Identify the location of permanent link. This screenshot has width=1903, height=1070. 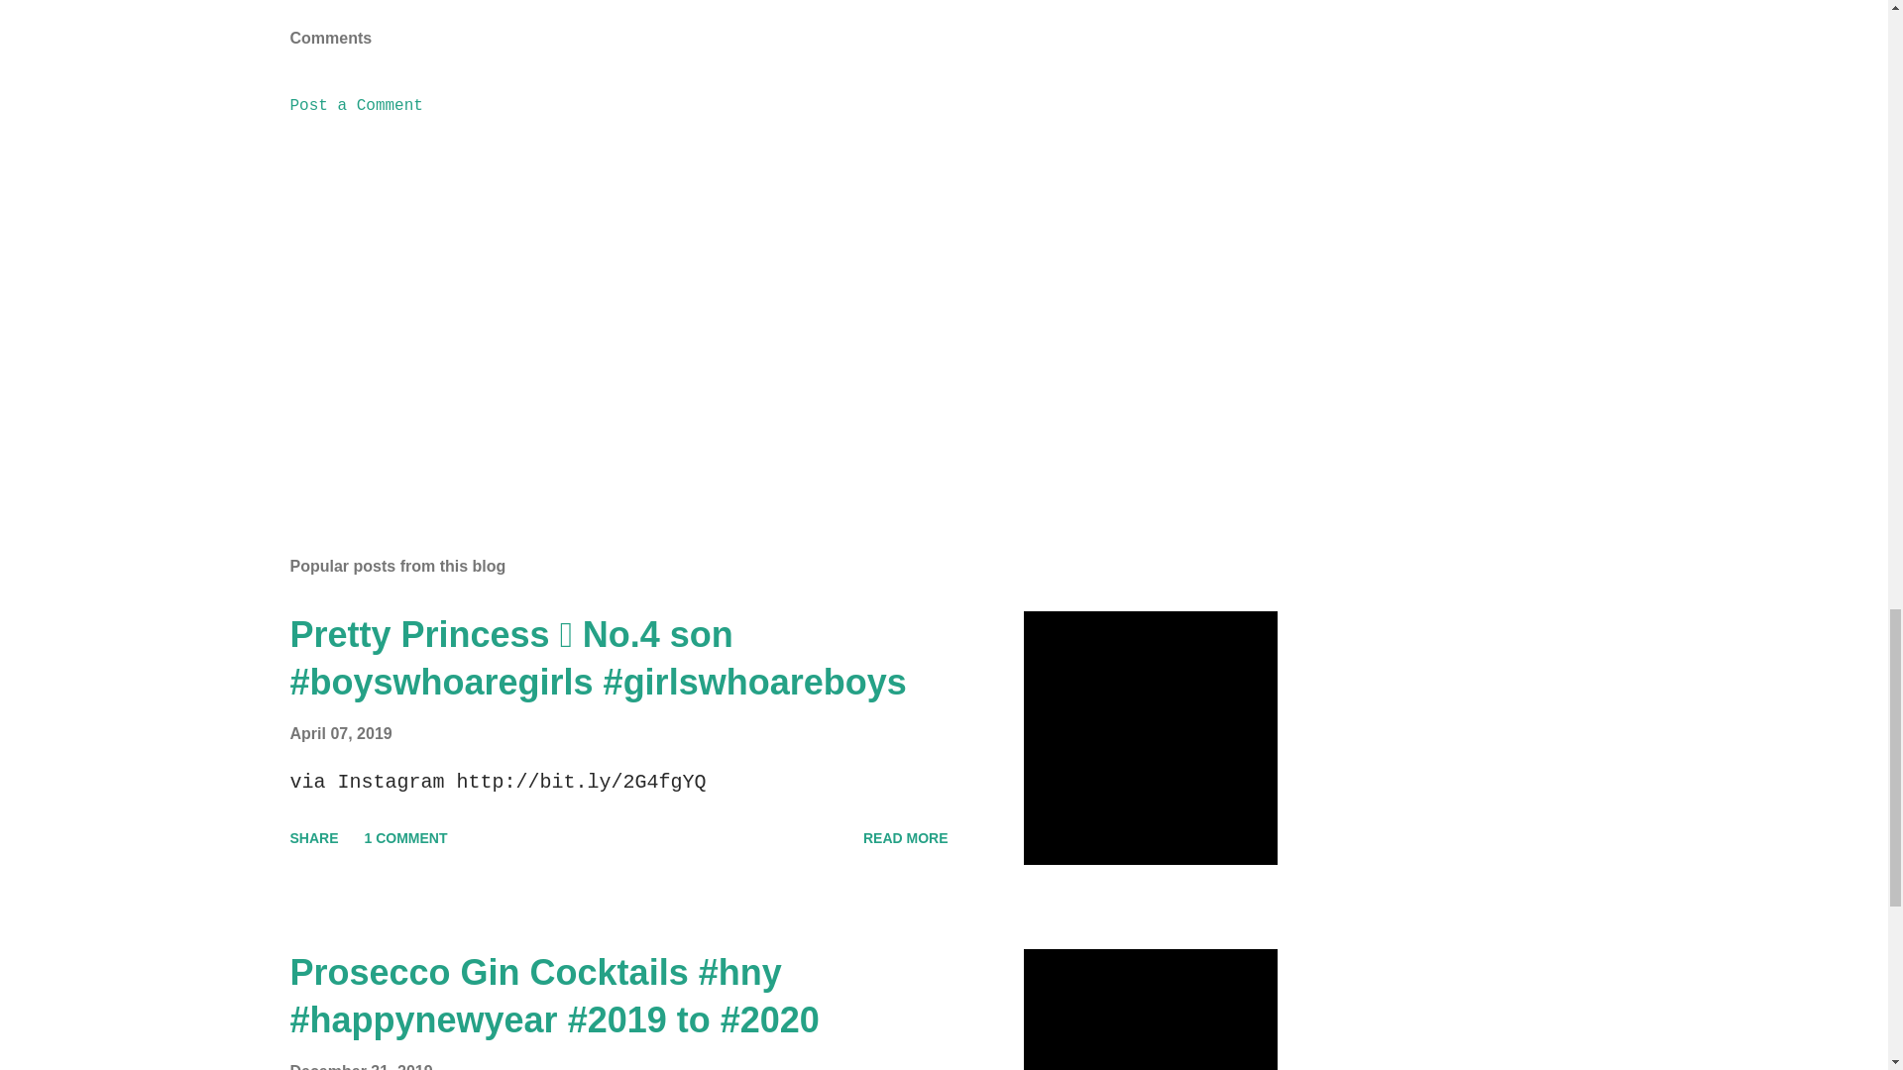
(340, 733).